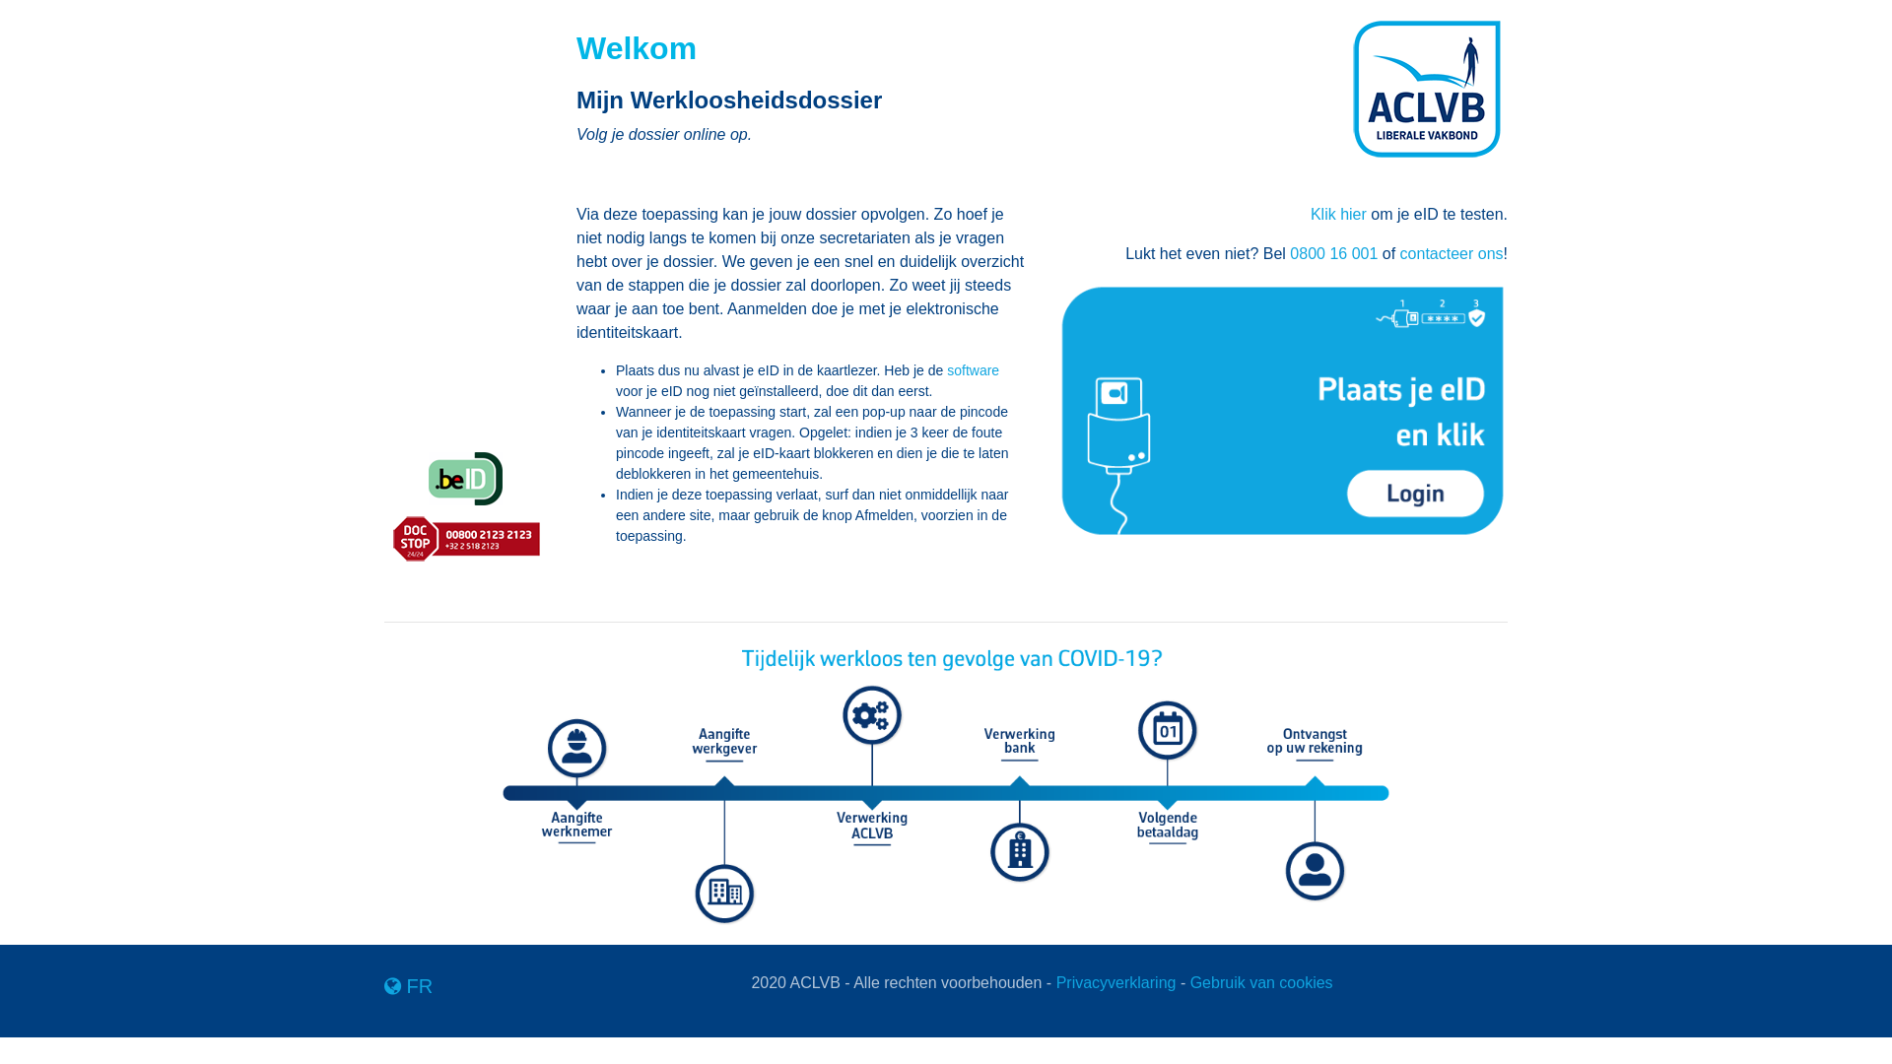 This screenshot has height=1064, width=1892. What do you see at coordinates (1338, 215) in the screenshot?
I see `Klik hier` at bounding box center [1338, 215].